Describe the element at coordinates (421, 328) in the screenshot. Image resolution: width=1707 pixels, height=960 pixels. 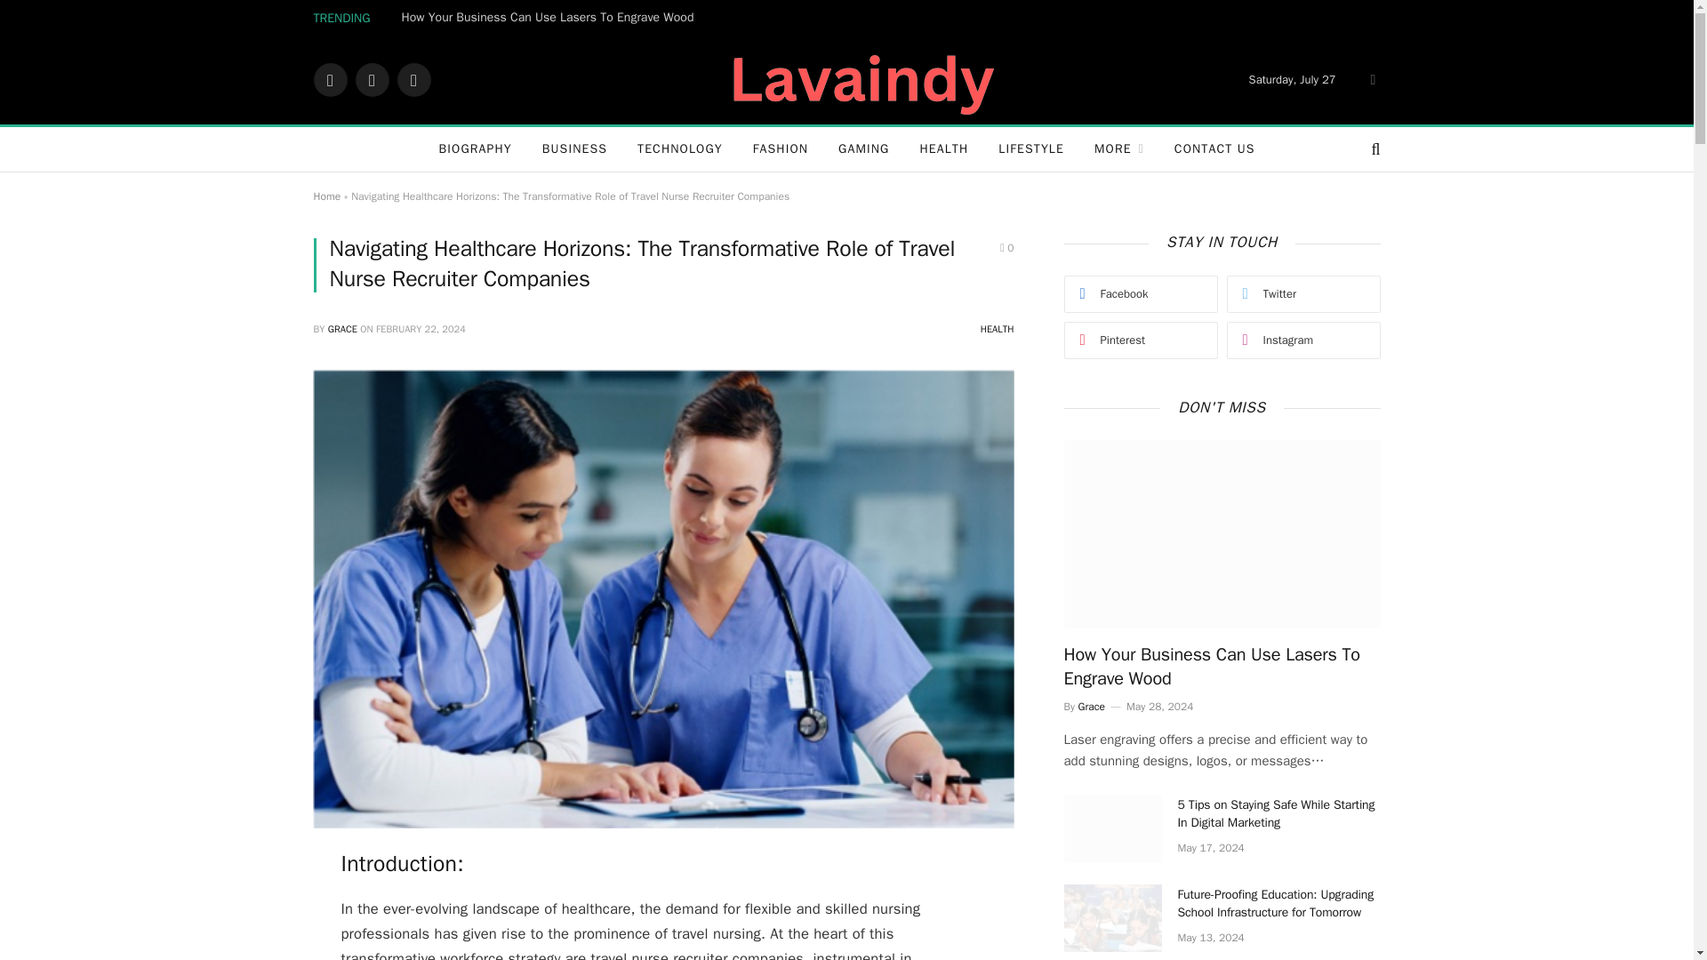
I see `2024-02-22` at that location.